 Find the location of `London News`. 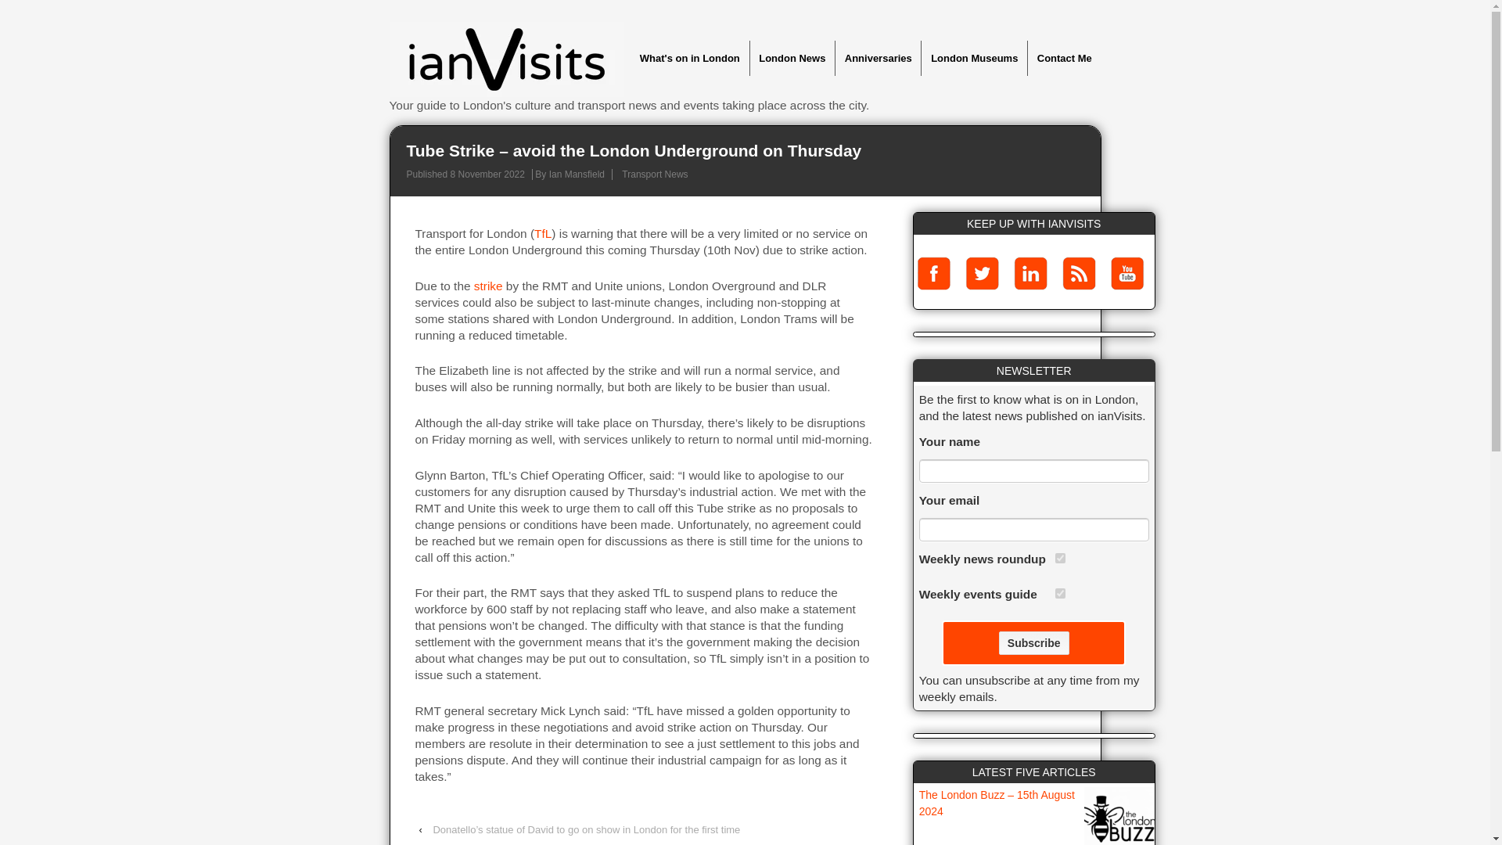

London News is located at coordinates (792, 58).